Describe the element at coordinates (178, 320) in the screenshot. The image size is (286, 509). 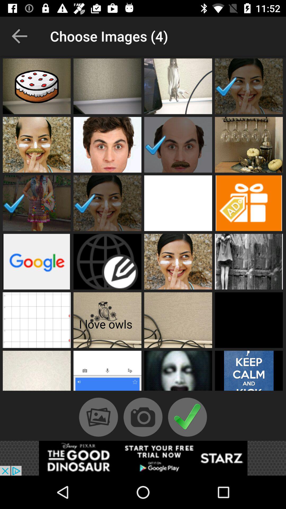
I see `open profile` at that location.